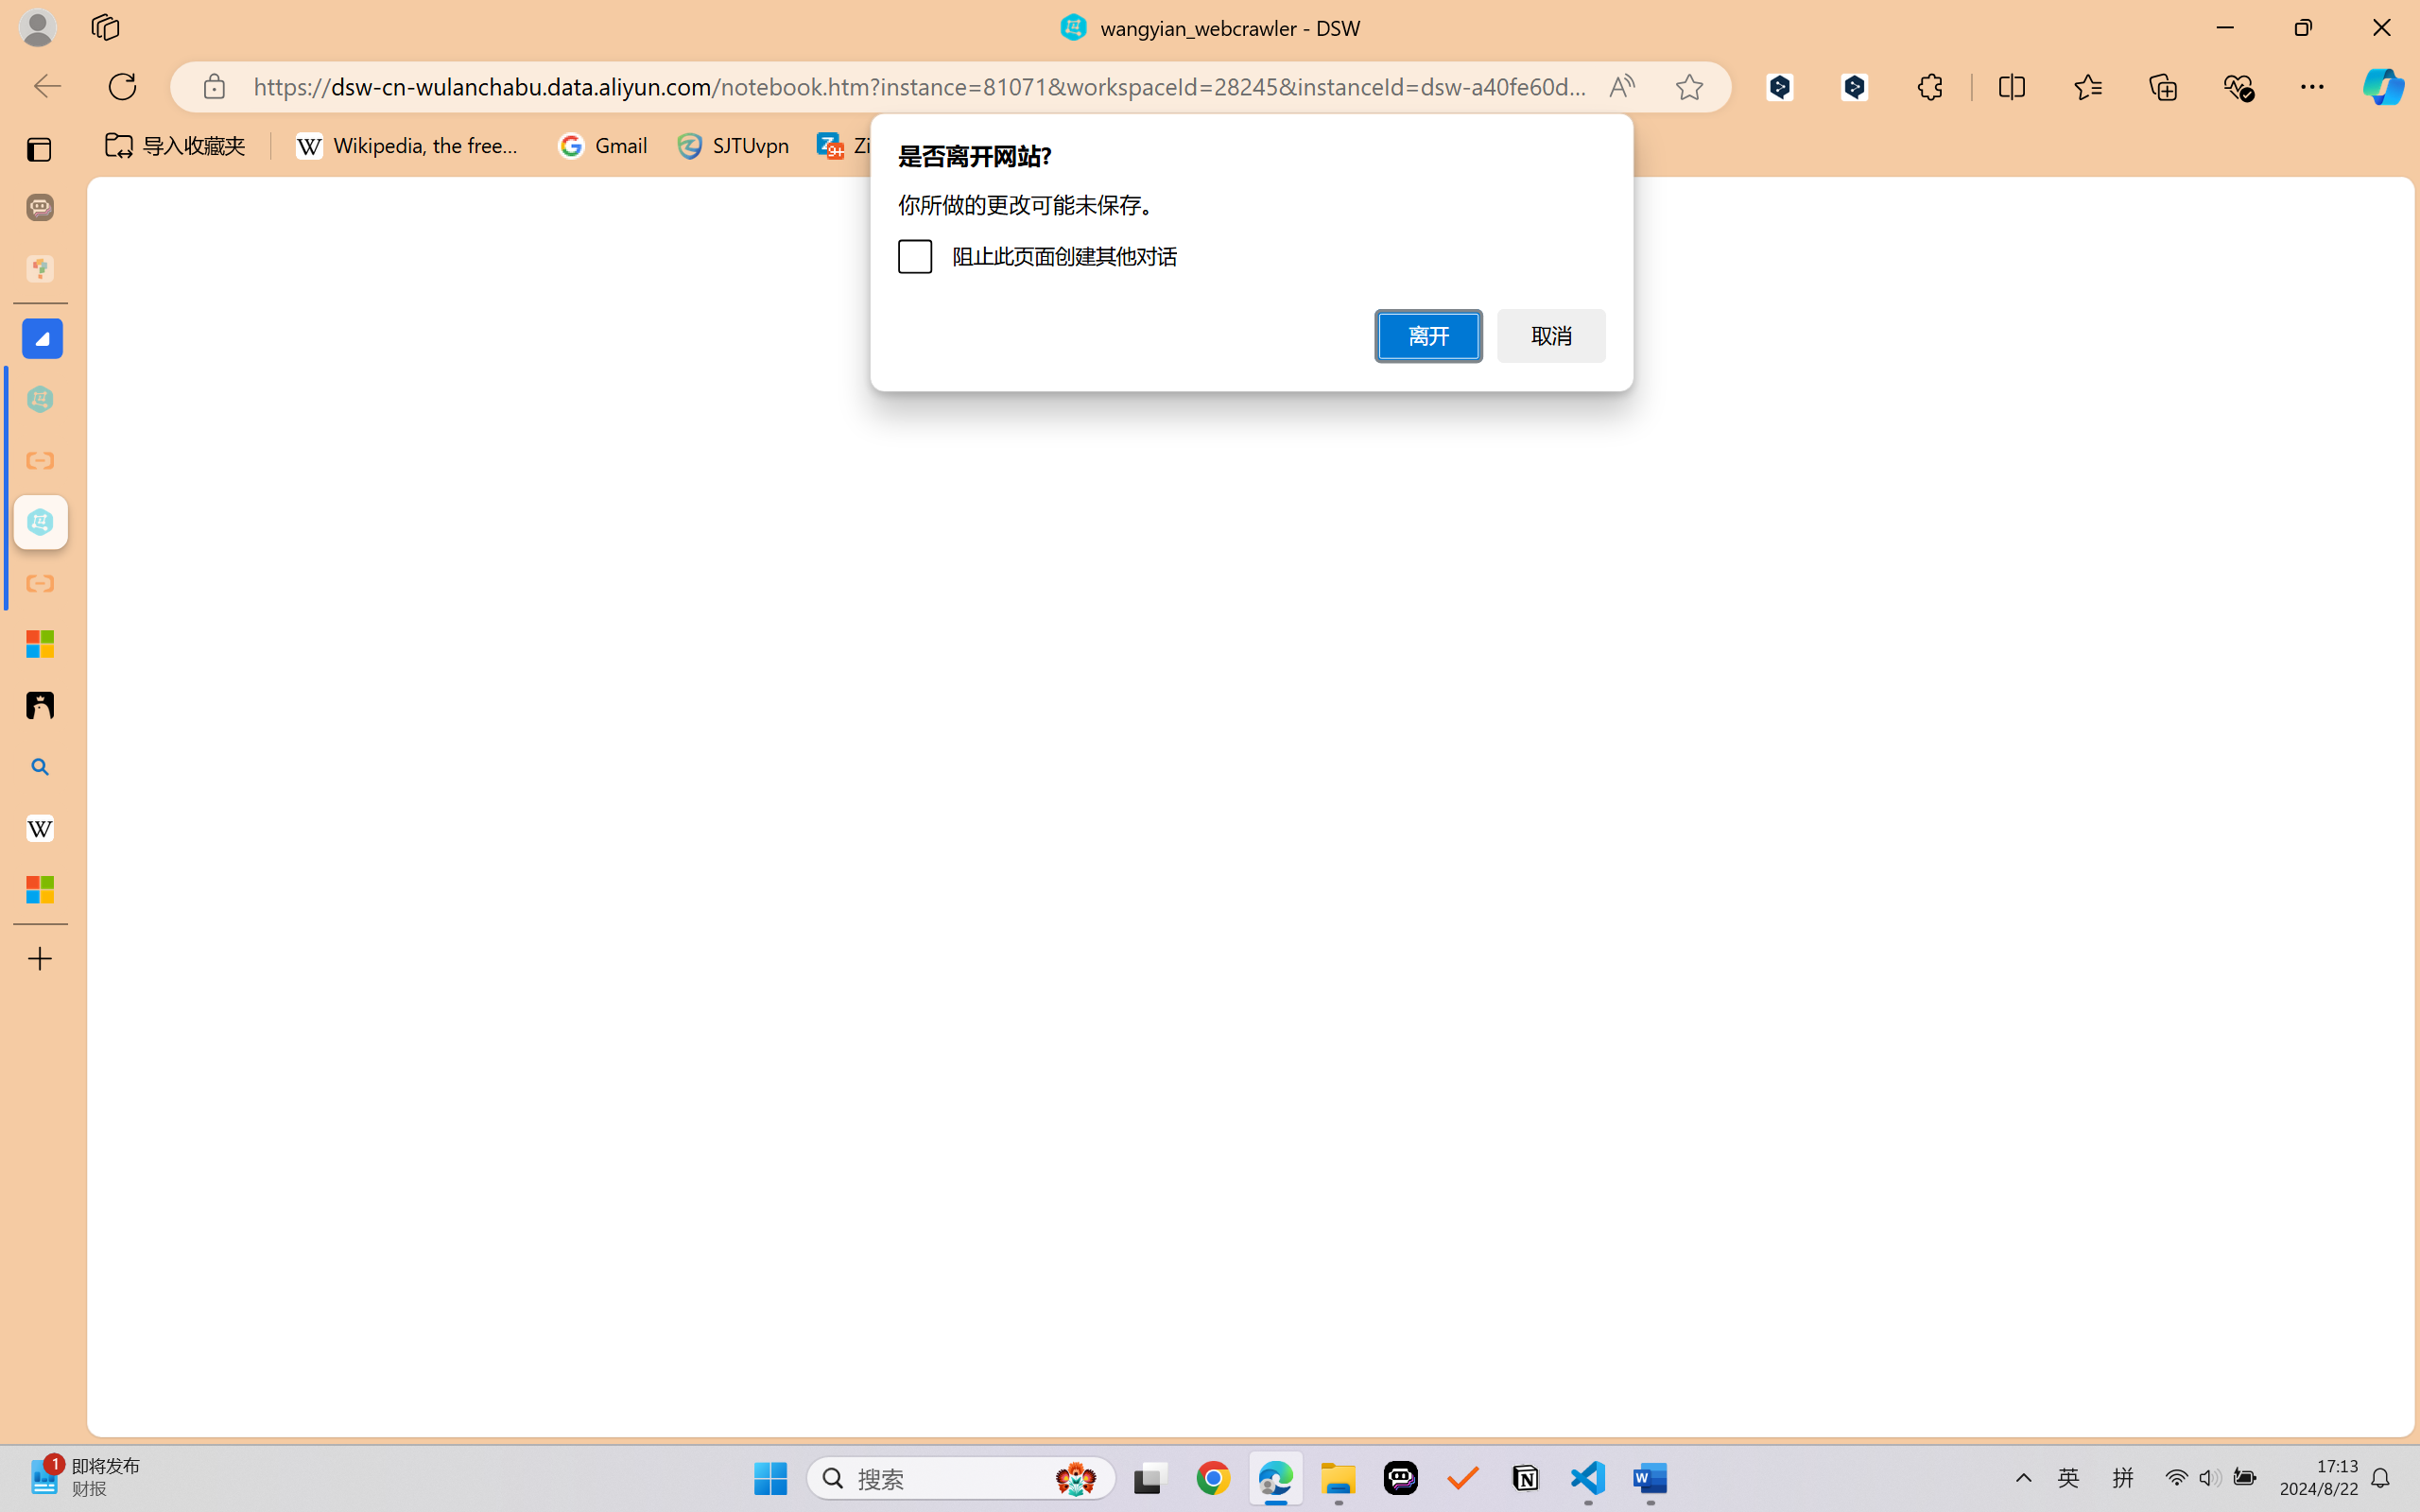  I want to click on Danish, so click(2215, 1270).